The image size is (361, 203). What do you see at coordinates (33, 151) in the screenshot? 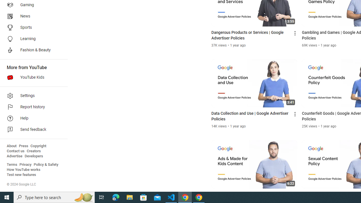
I see `Creators` at bounding box center [33, 151].